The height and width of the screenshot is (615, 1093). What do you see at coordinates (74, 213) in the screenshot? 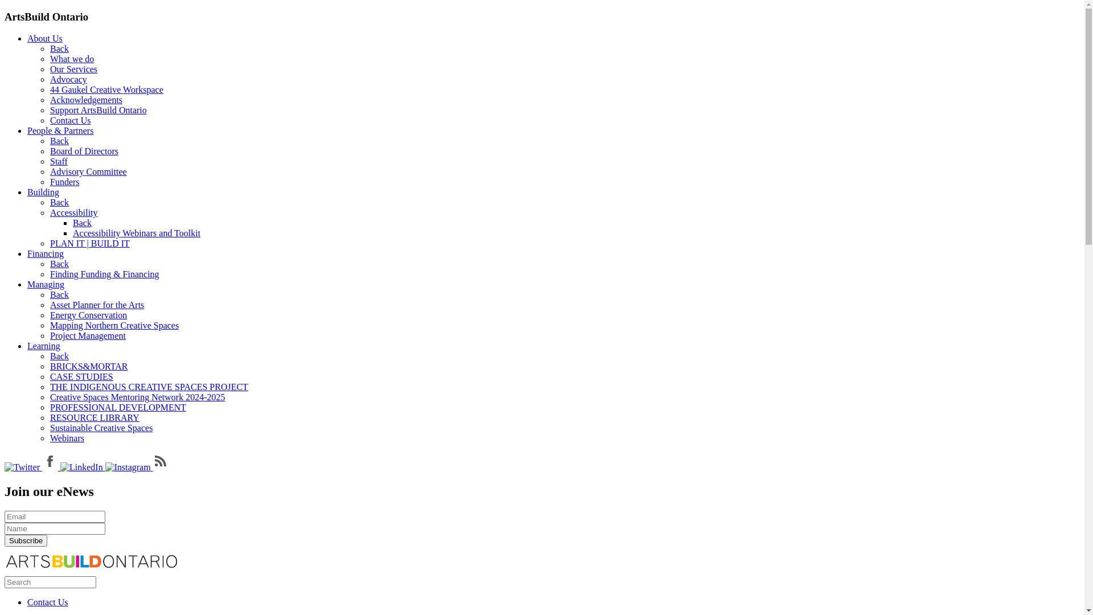
I see `Accessibility` at bounding box center [74, 213].